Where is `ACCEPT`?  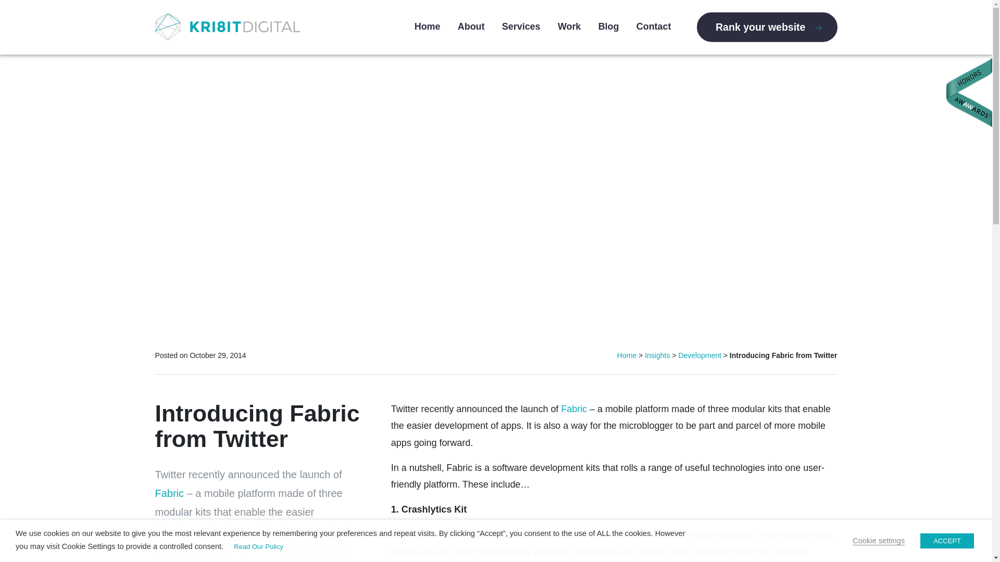
ACCEPT is located at coordinates (947, 541).